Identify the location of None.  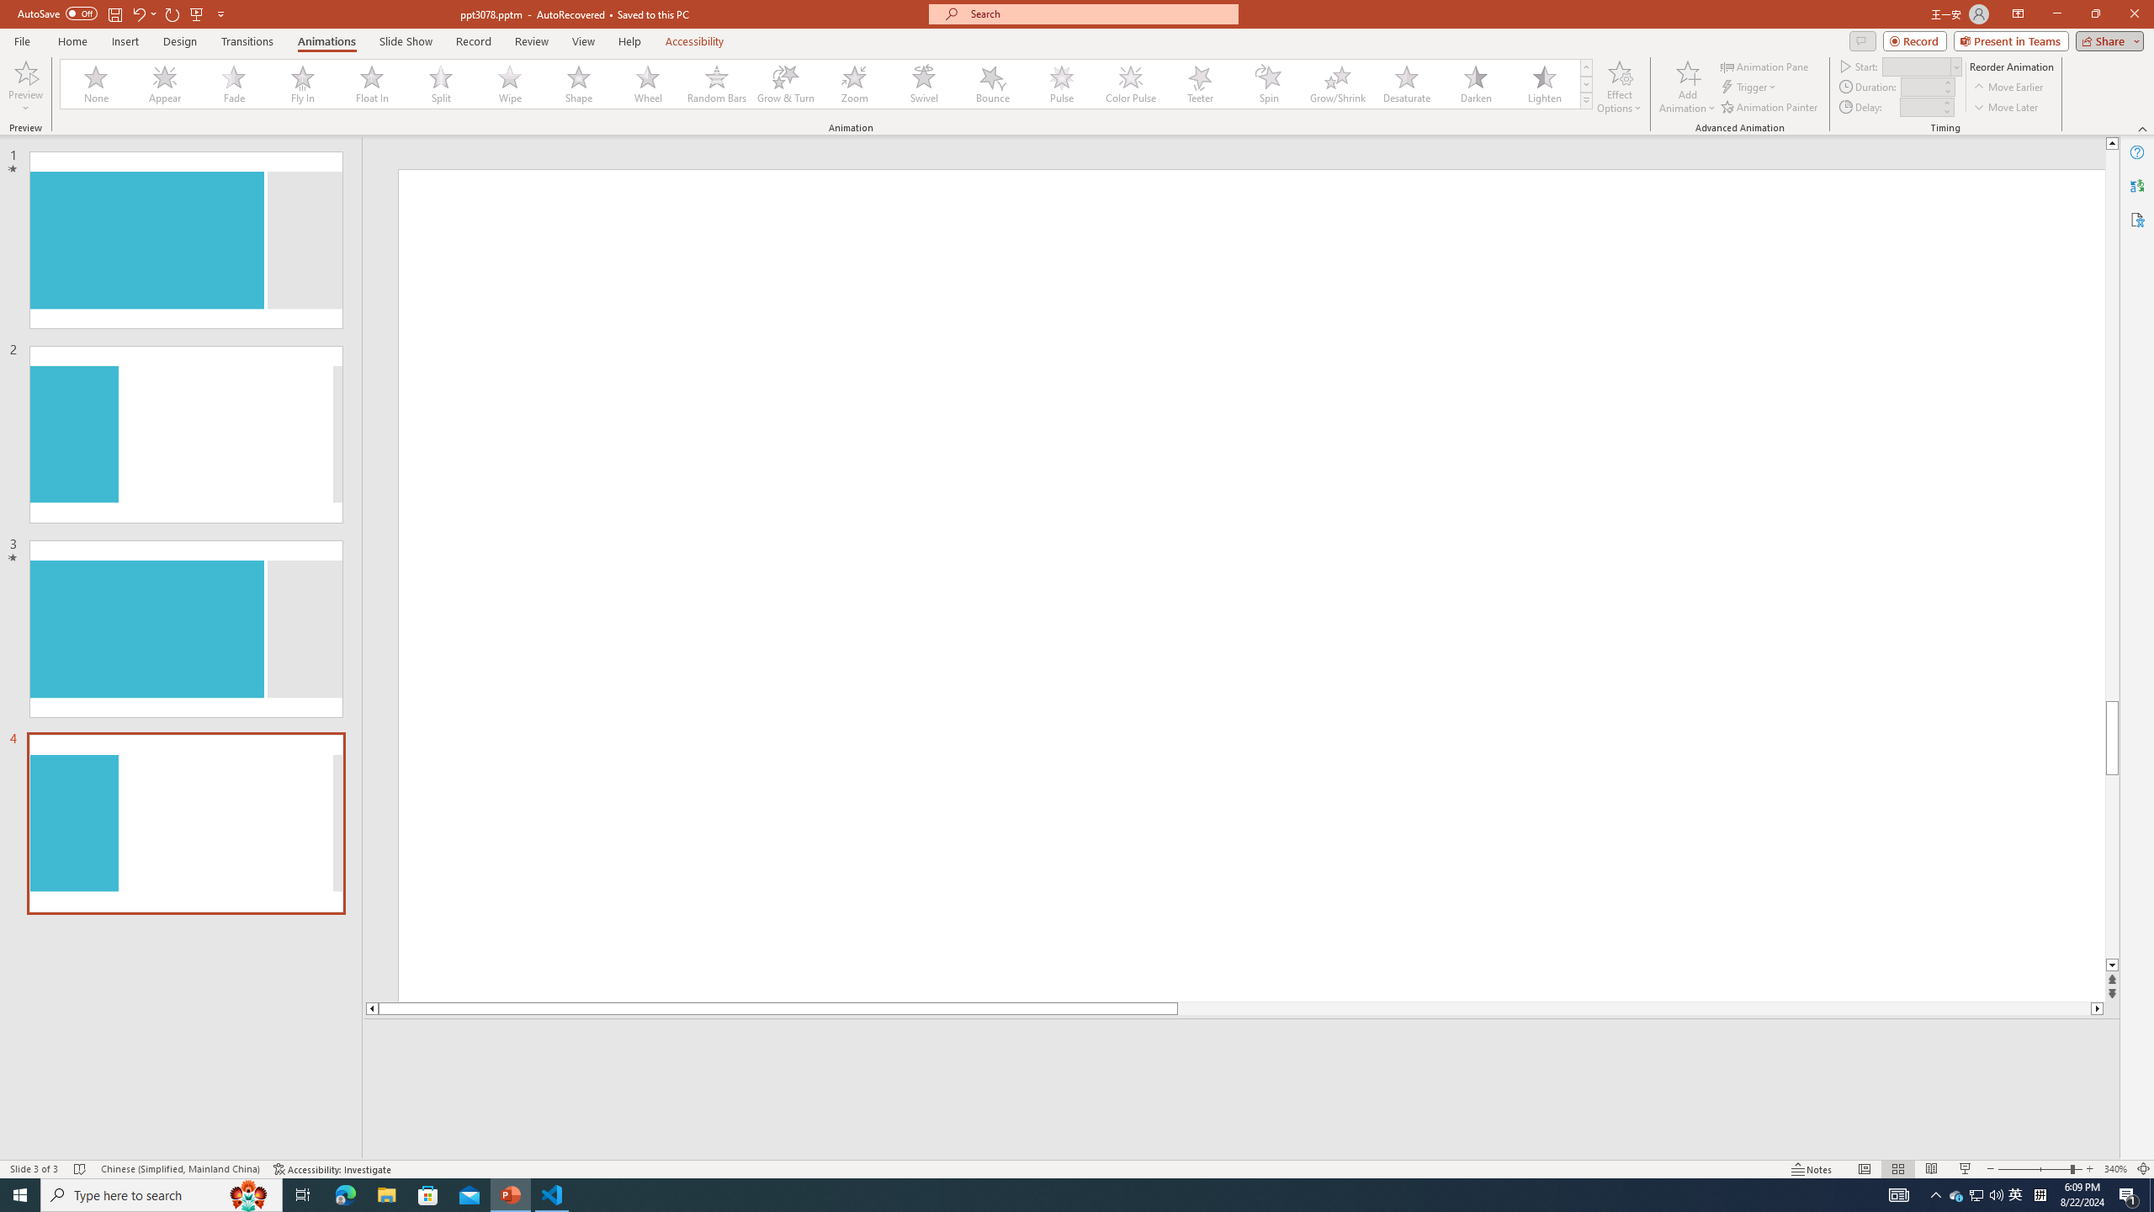
(97, 84).